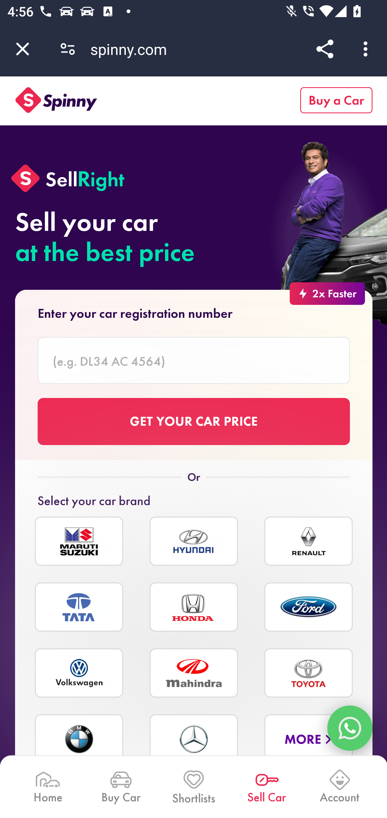 Image resolution: width=387 pixels, height=818 pixels. Describe the element at coordinates (48, 786) in the screenshot. I see `Home` at that location.